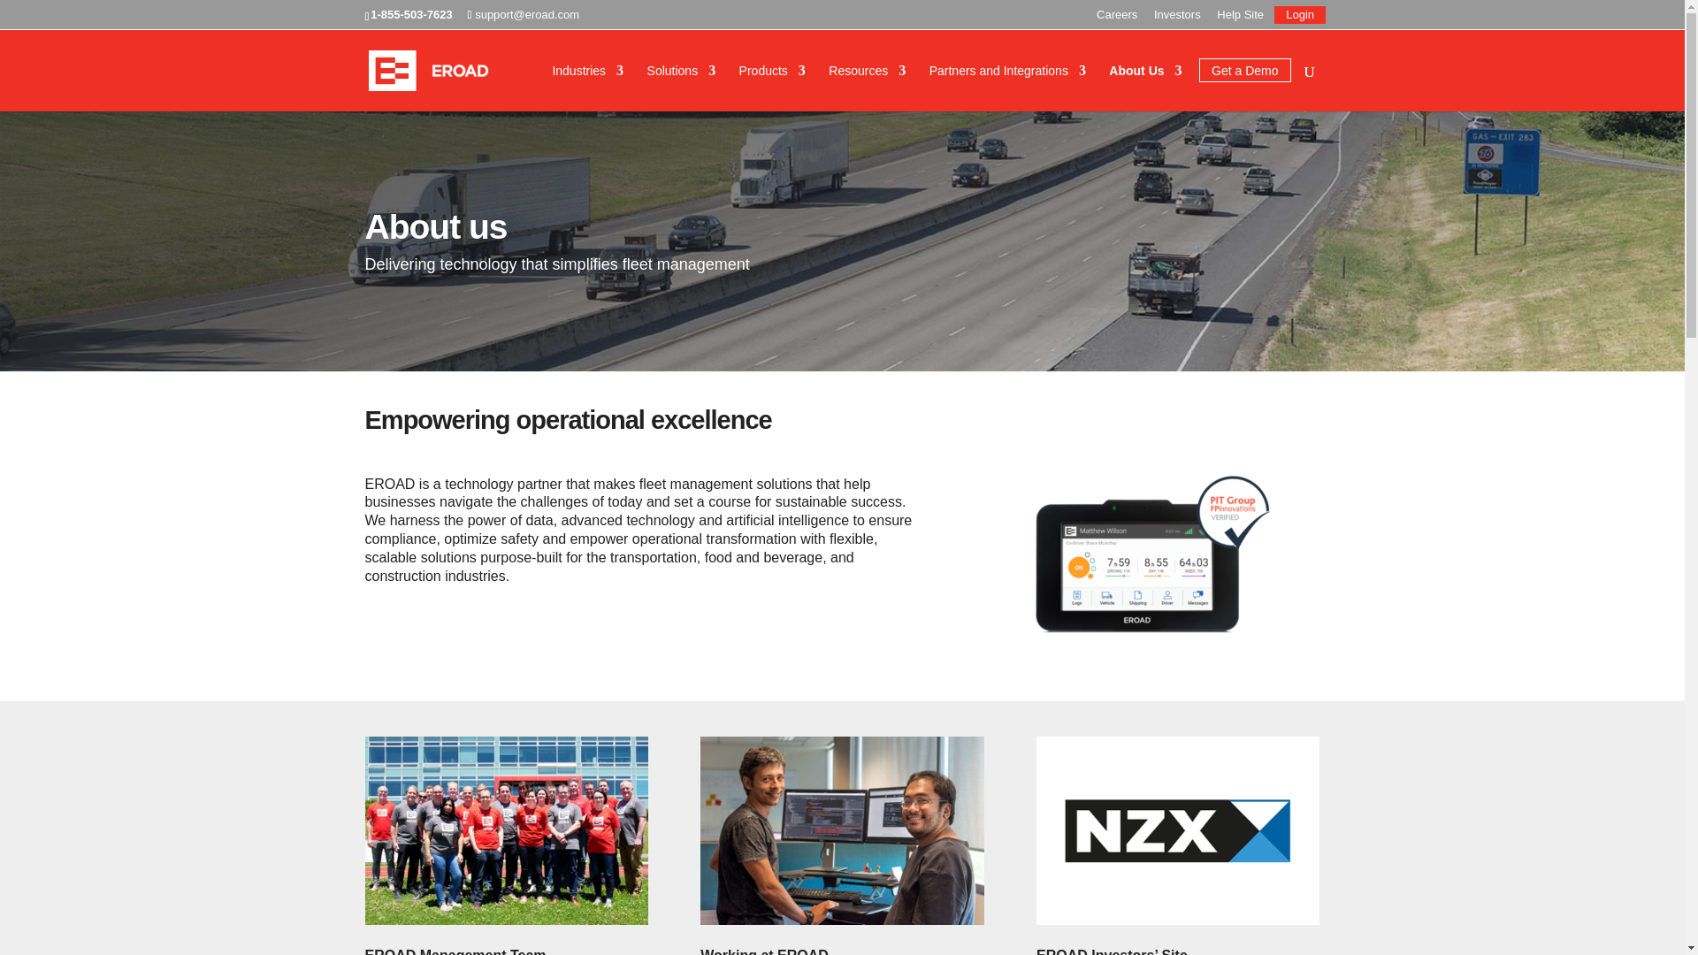  What do you see at coordinates (681, 88) in the screenshot?
I see `Solutions` at bounding box center [681, 88].